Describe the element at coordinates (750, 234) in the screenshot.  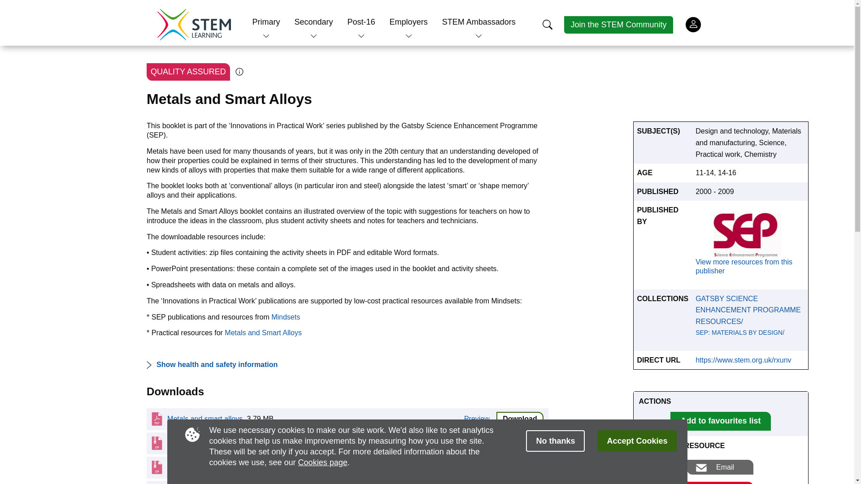
I see `Gatsby Science Enhancement Programme` at that location.